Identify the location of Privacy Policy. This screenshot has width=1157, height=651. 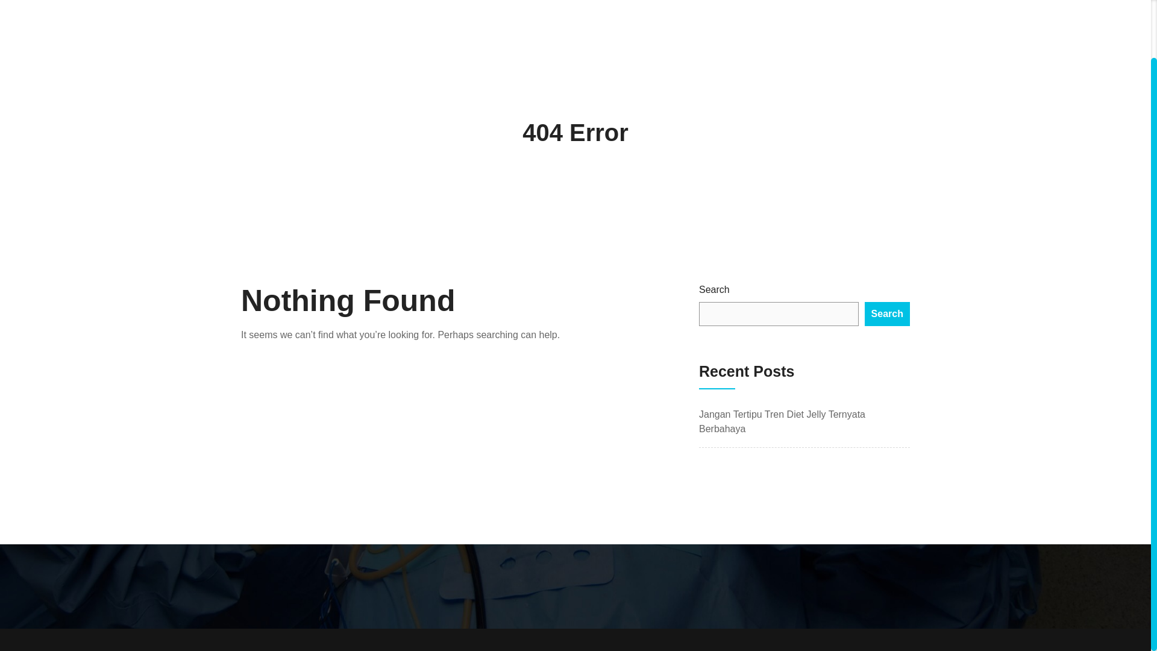
(853, 2).